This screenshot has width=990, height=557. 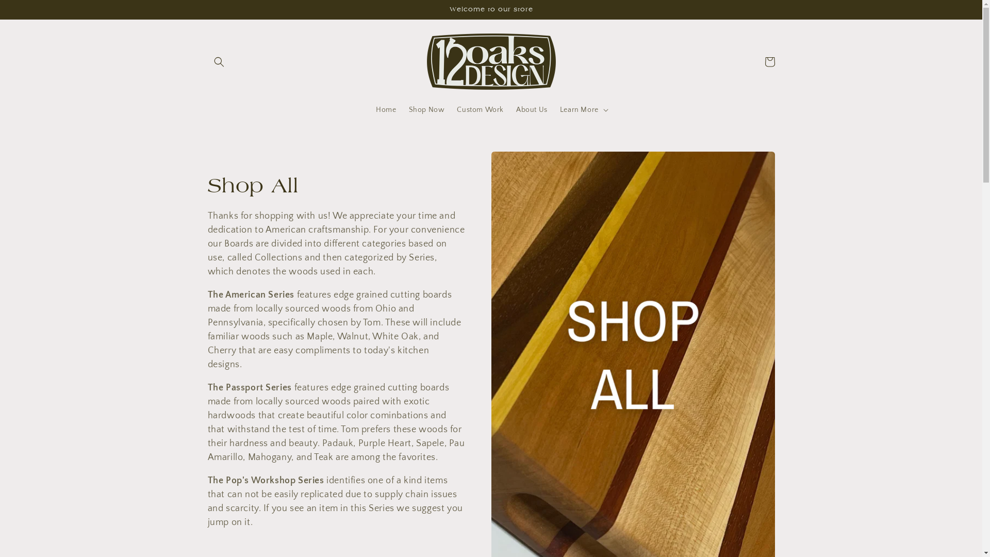 What do you see at coordinates (769, 62) in the screenshot?
I see `Cart` at bounding box center [769, 62].